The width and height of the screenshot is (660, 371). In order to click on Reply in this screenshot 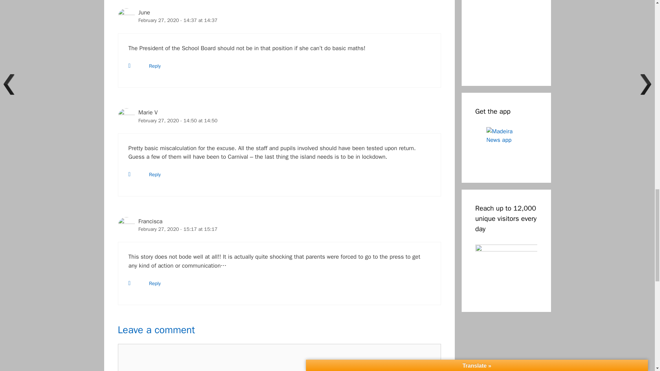, I will do `click(155, 283)`.